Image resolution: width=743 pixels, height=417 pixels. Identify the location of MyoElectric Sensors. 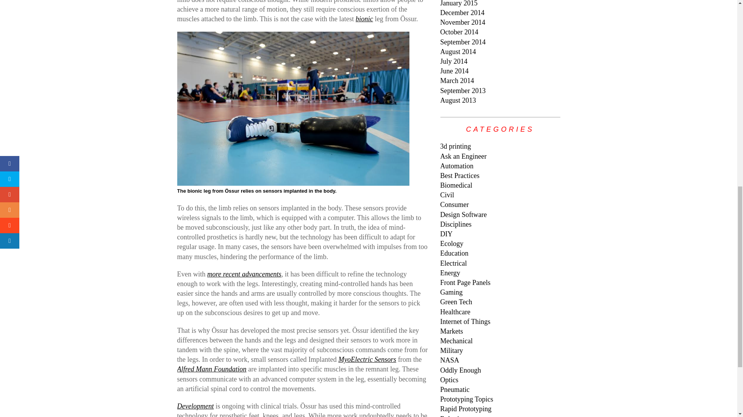
(367, 359).